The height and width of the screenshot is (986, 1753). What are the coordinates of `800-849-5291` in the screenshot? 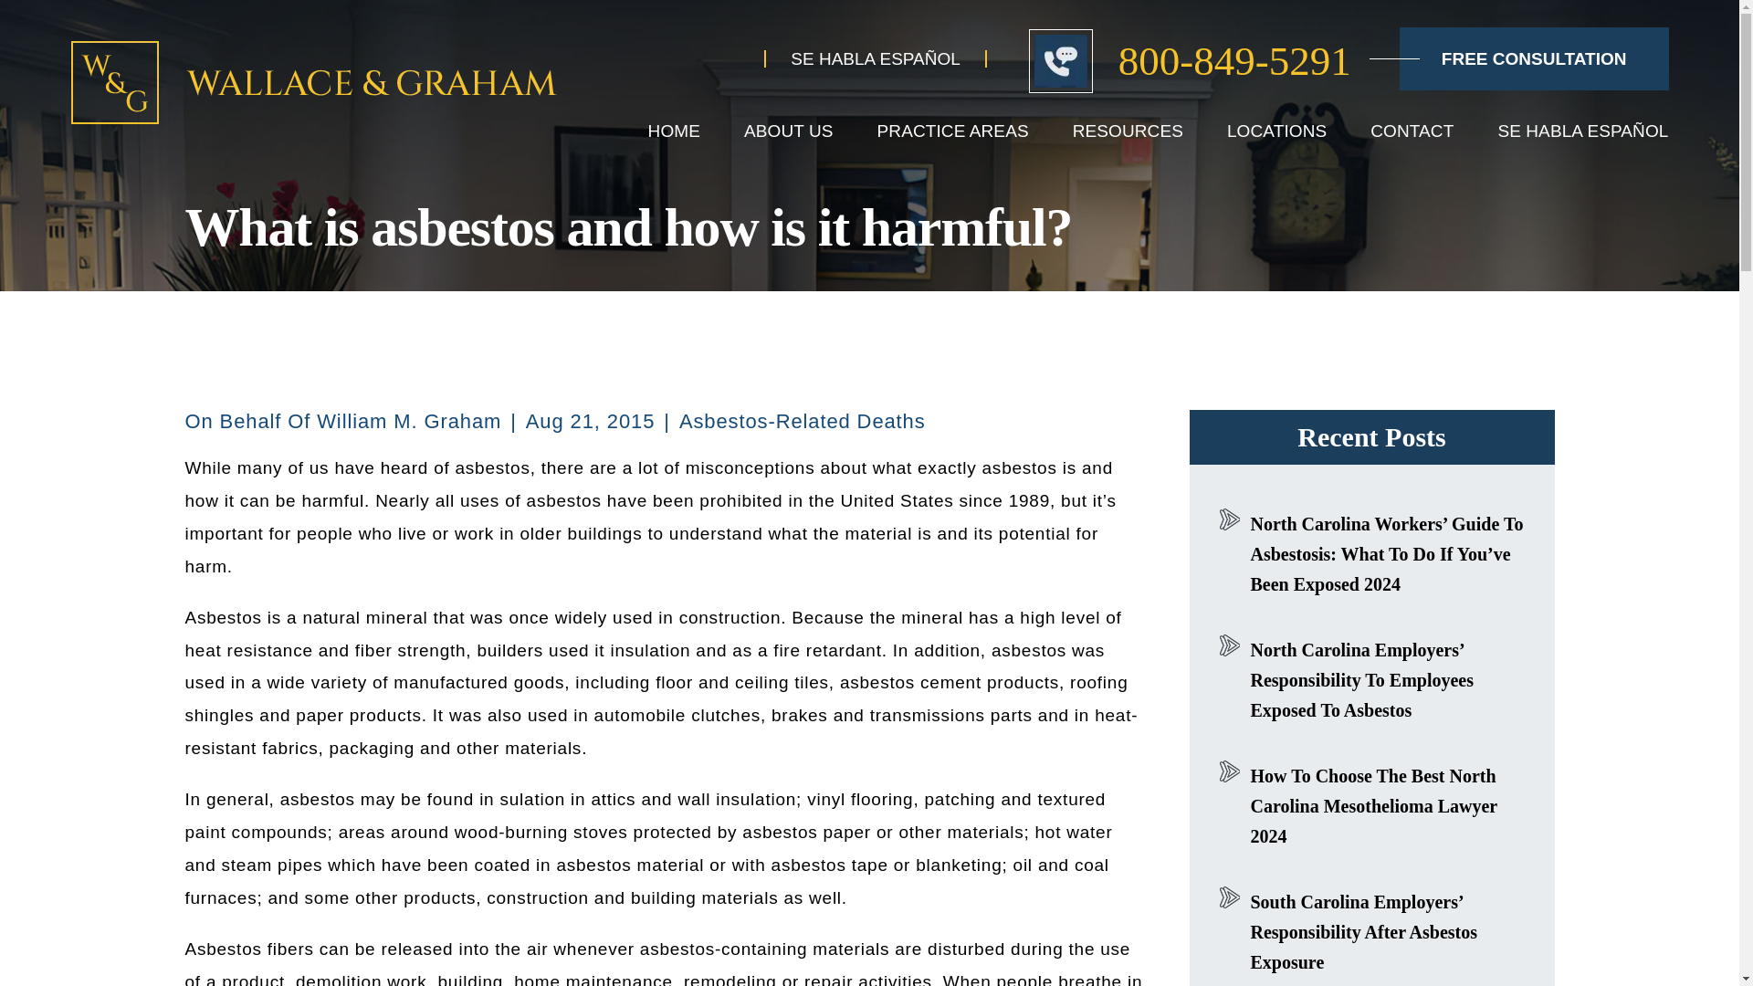 It's located at (1191, 58).